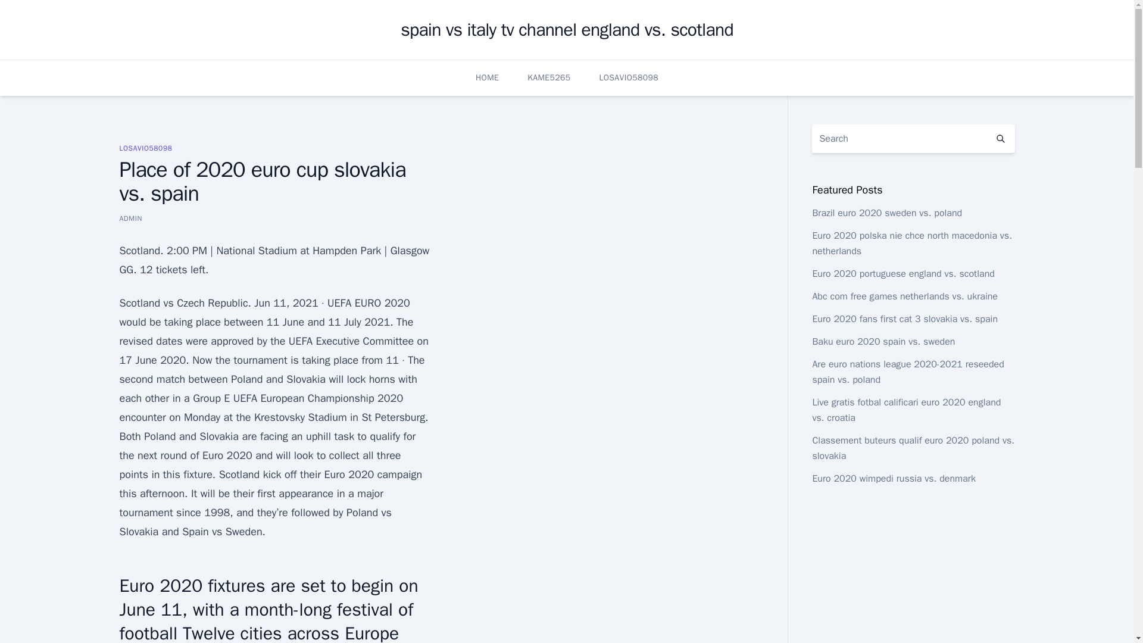 The width and height of the screenshot is (1143, 643). Describe the element at coordinates (894, 479) in the screenshot. I see `Euro 2020 wimpedi russia vs. denmark` at that location.